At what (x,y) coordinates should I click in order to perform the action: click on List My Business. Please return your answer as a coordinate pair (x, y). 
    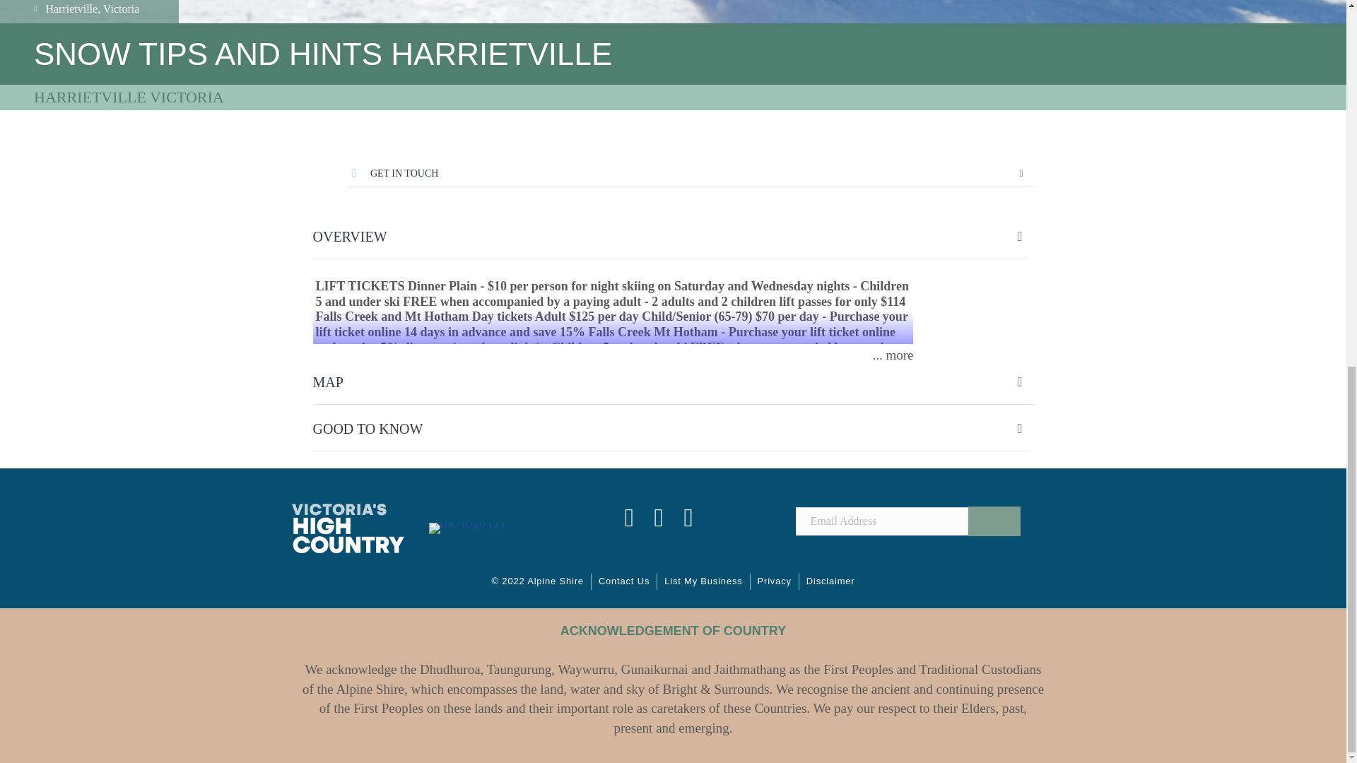
    Looking at the image, I should click on (703, 581).